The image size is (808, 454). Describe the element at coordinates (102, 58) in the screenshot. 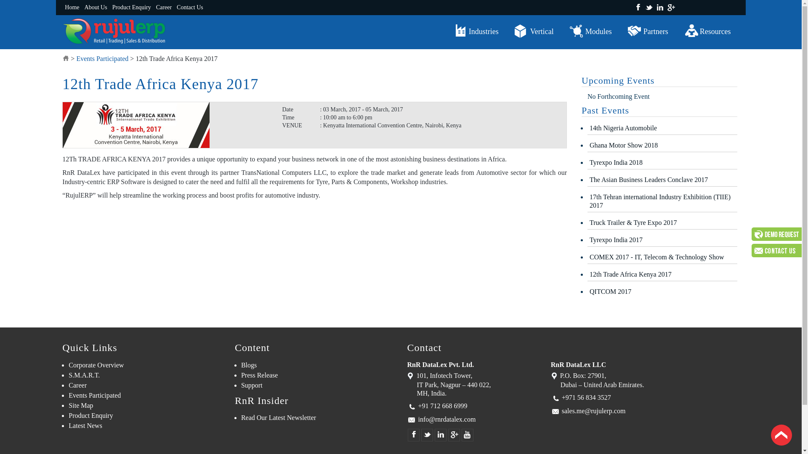

I see `Go to Events Participated.` at that location.